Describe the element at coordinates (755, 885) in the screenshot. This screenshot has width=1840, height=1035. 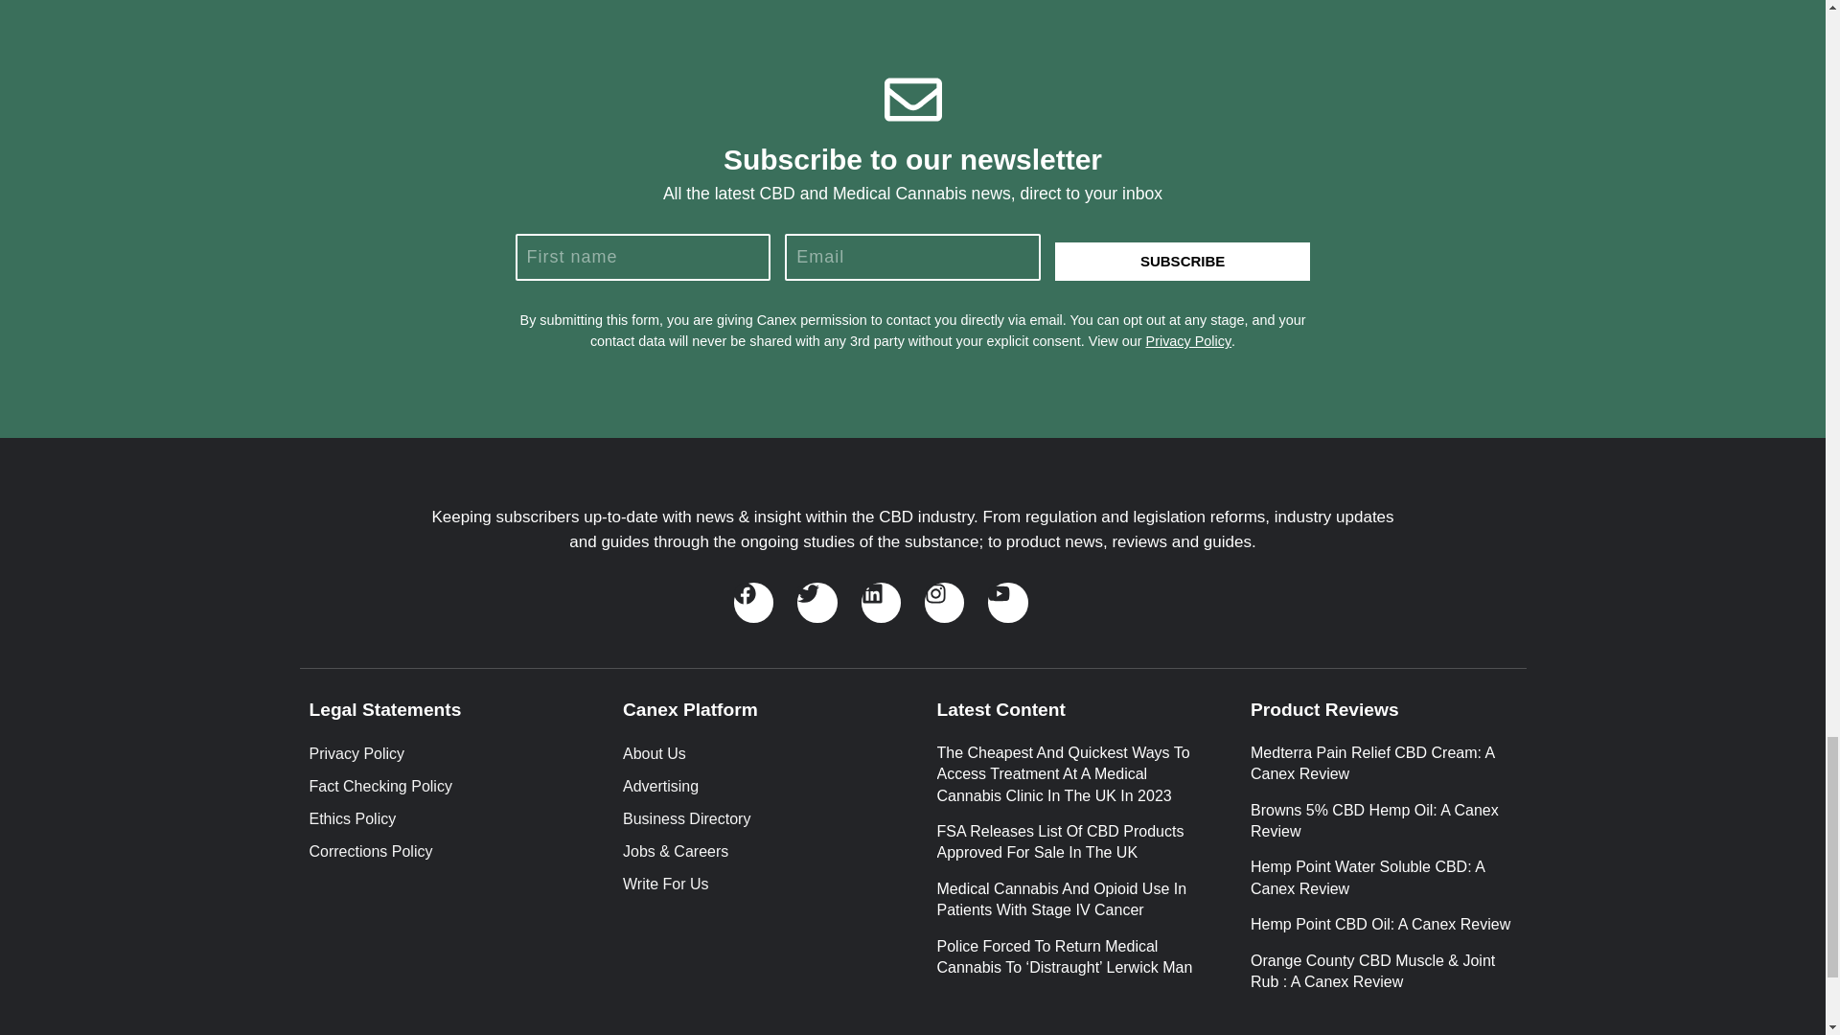
I see `Write For Us` at that location.